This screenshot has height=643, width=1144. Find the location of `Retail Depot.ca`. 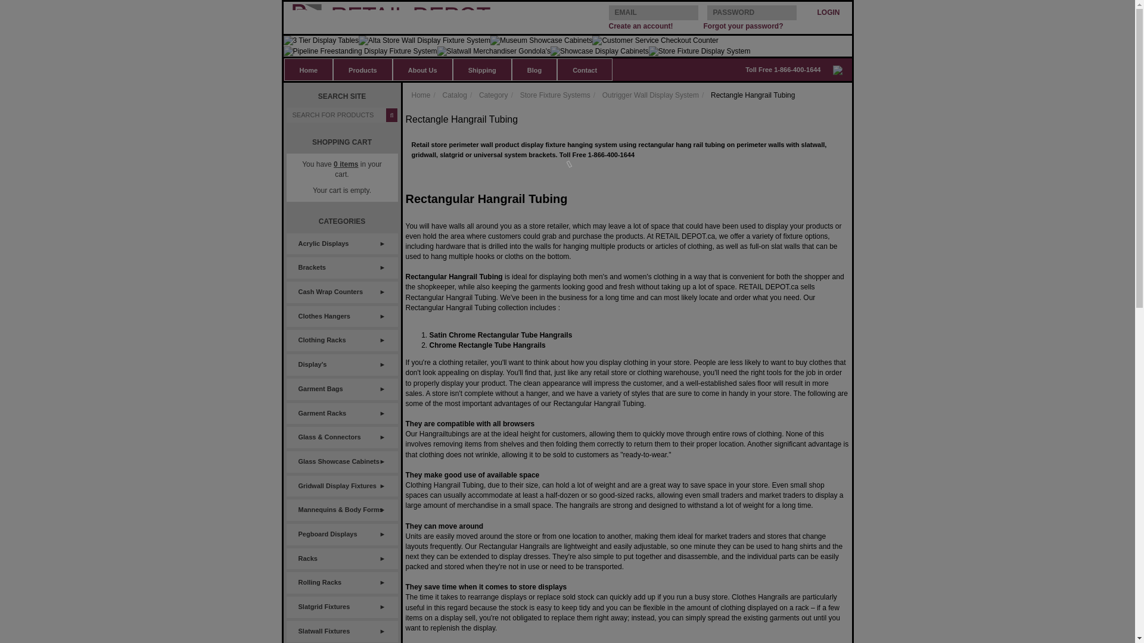

Retail Depot.ca is located at coordinates (404, 15).